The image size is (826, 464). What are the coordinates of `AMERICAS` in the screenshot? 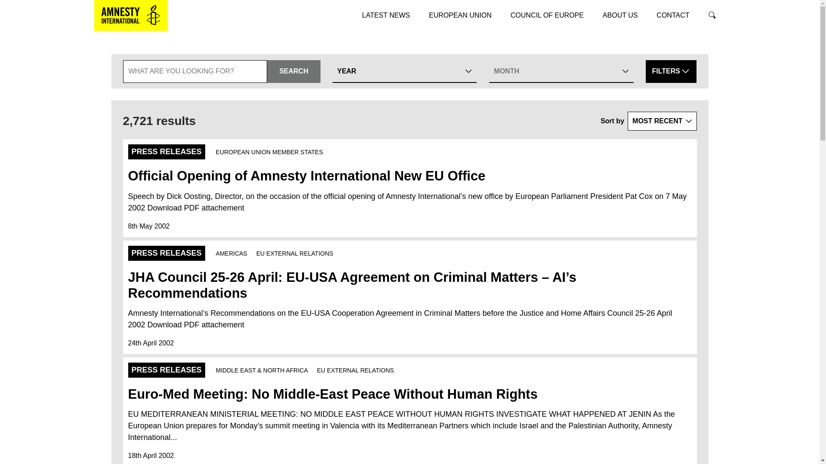 It's located at (231, 253).